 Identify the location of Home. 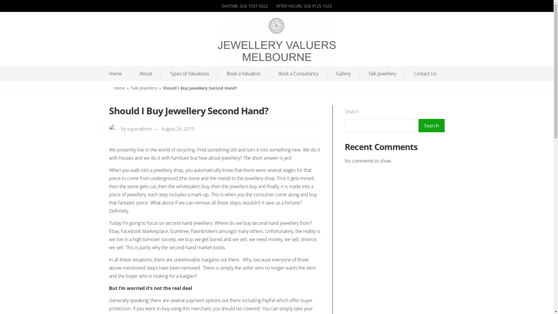
(115, 74).